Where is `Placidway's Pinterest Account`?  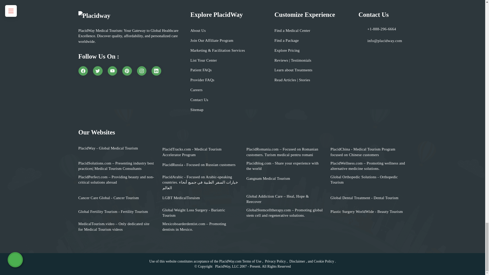 Placidway's Pinterest Account is located at coordinates (127, 71).